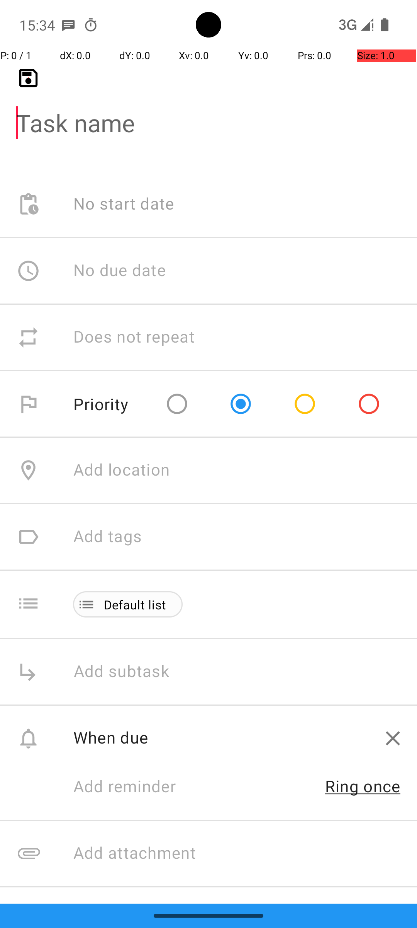  Describe the element at coordinates (221, 737) in the screenshot. I see `When due` at that location.